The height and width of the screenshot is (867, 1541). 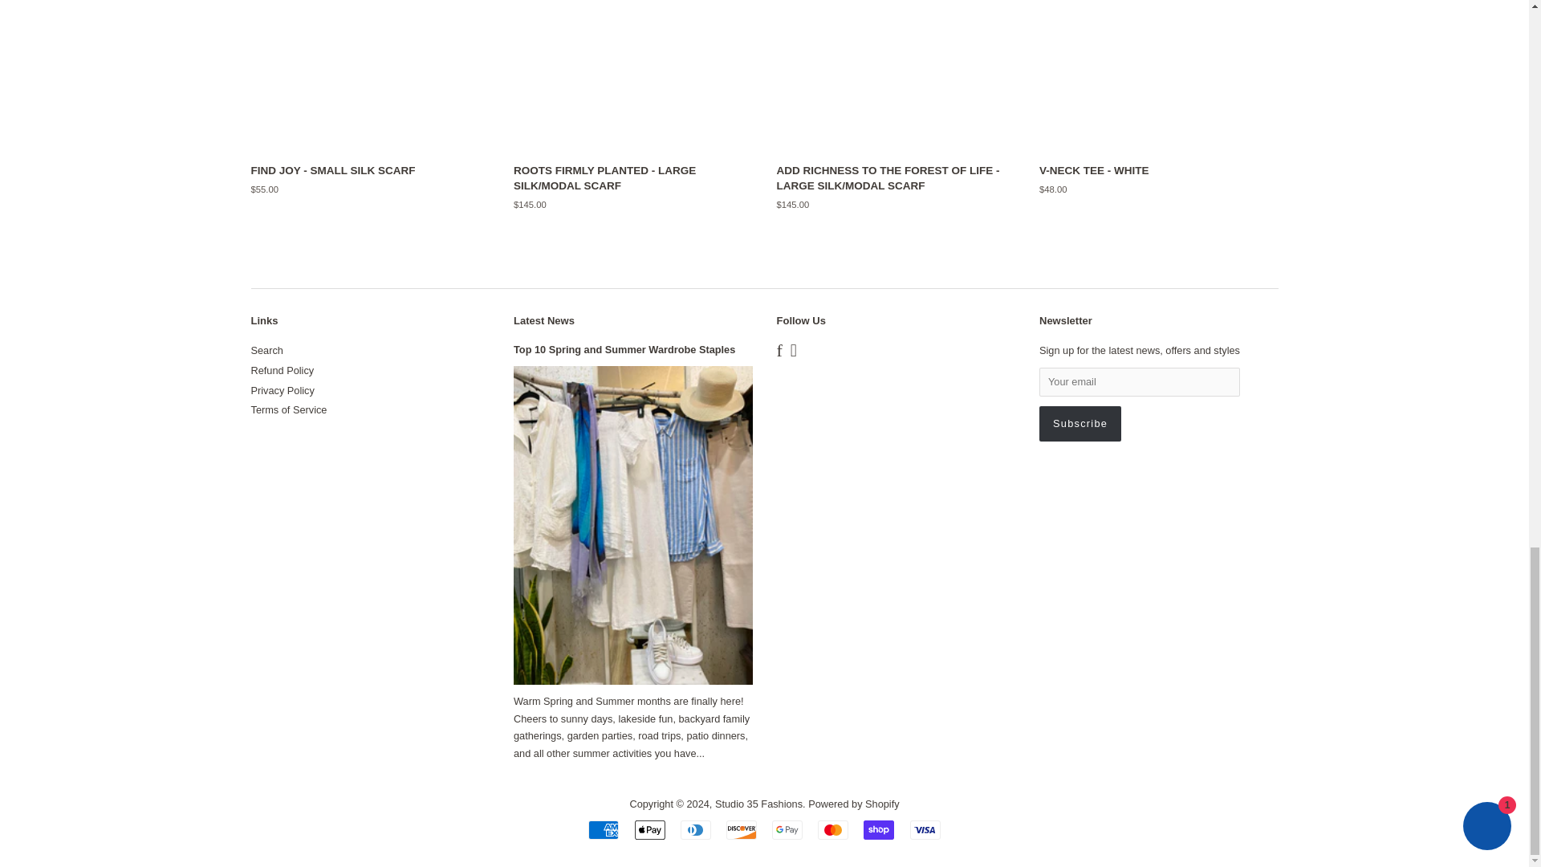 I want to click on Google Pay, so click(x=787, y=830).